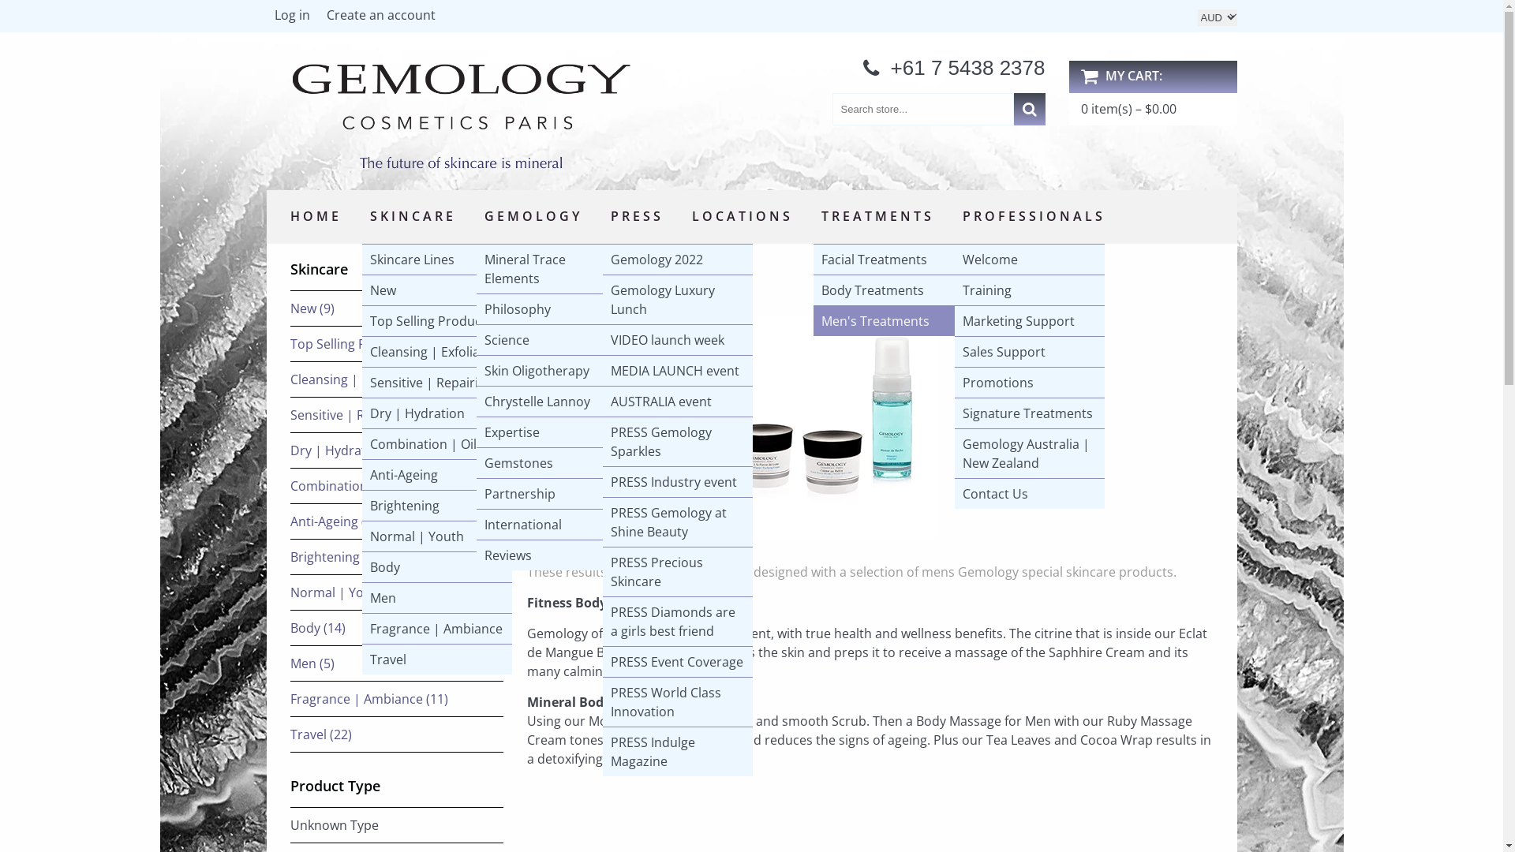  I want to click on Sensitive | Repairing (5), so click(361, 415).